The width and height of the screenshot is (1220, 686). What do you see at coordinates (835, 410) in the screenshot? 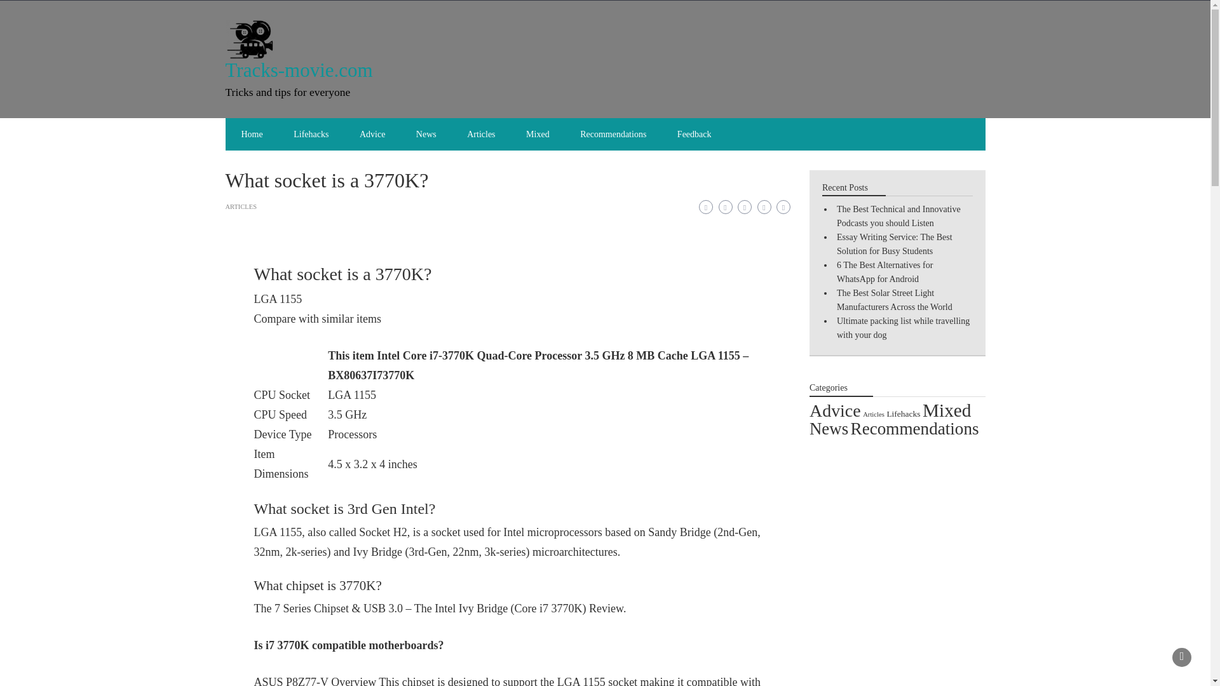
I see `Advice` at bounding box center [835, 410].